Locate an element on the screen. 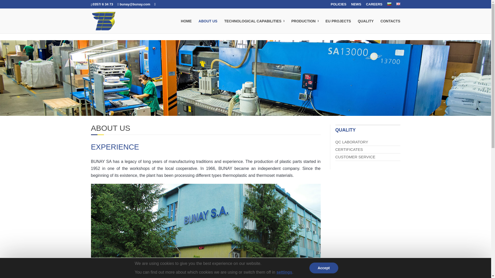 Image resolution: width=495 pixels, height=278 pixels. POLICIES is located at coordinates (339, 5).